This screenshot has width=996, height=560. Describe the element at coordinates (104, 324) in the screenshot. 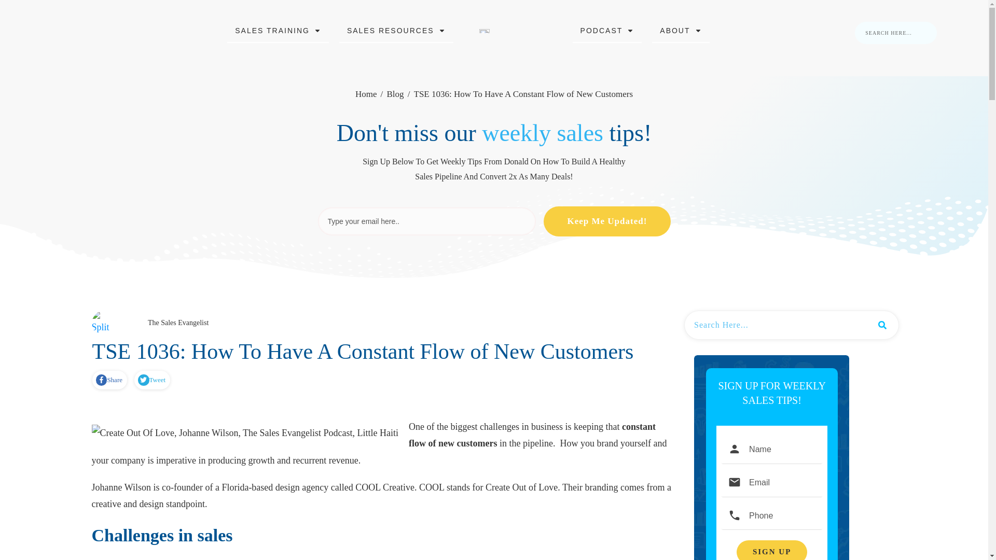

I see `Split Top With Sidebar` at that location.